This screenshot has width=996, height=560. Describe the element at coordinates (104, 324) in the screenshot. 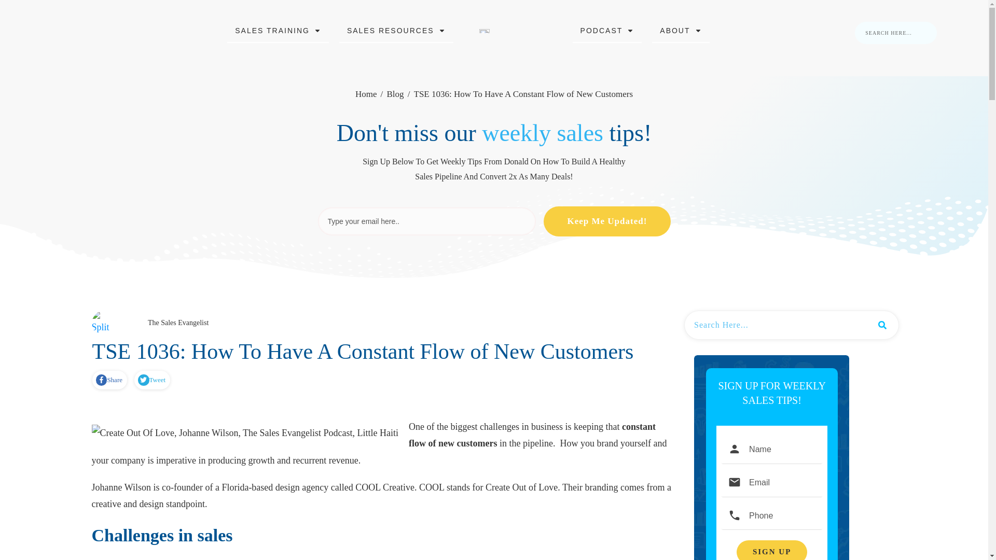

I see `Split Top With Sidebar` at that location.